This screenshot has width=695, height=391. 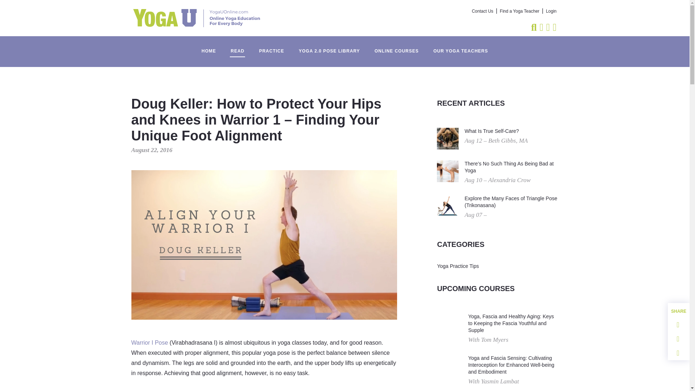 What do you see at coordinates (397, 47) in the screenshot?
I see `ONLINE COURSES` at bounding box center [397, 47].